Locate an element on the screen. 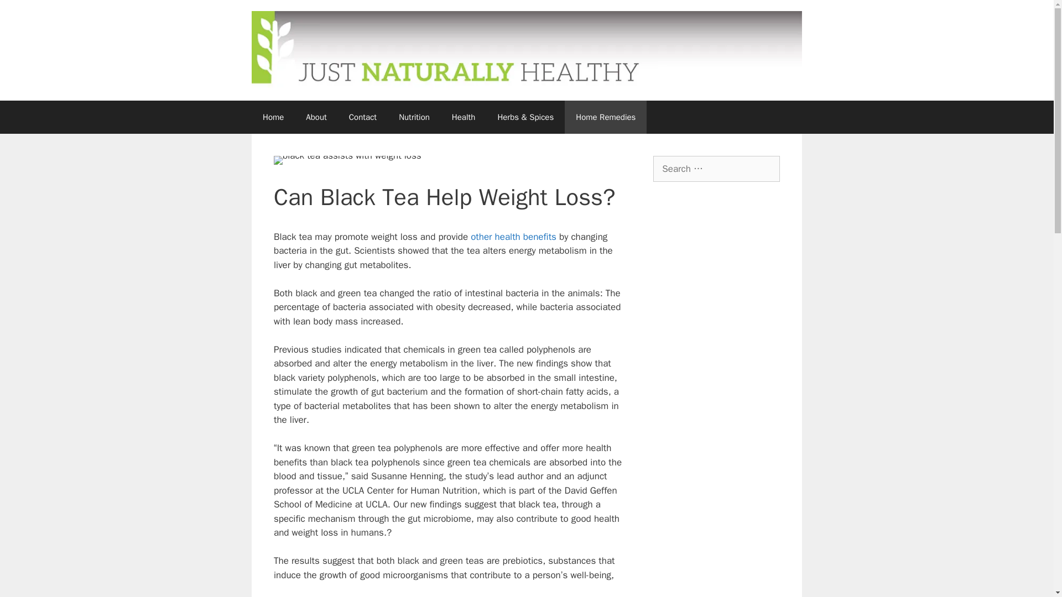  Search for: is located at coordinates (716, 169).